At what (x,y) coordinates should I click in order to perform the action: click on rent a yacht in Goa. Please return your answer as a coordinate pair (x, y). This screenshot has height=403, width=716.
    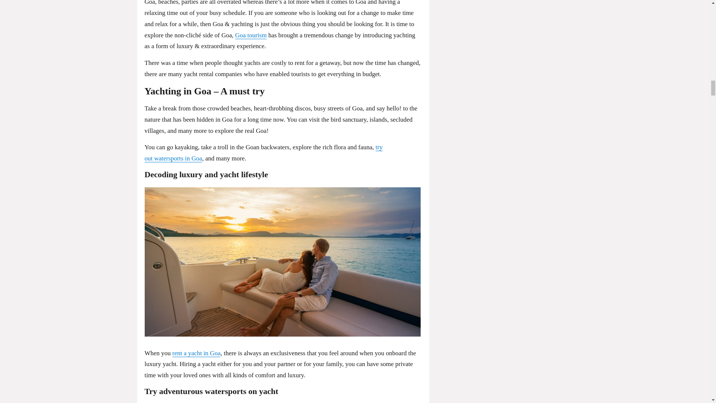
    Looking at the image, I should click on (196, 353).